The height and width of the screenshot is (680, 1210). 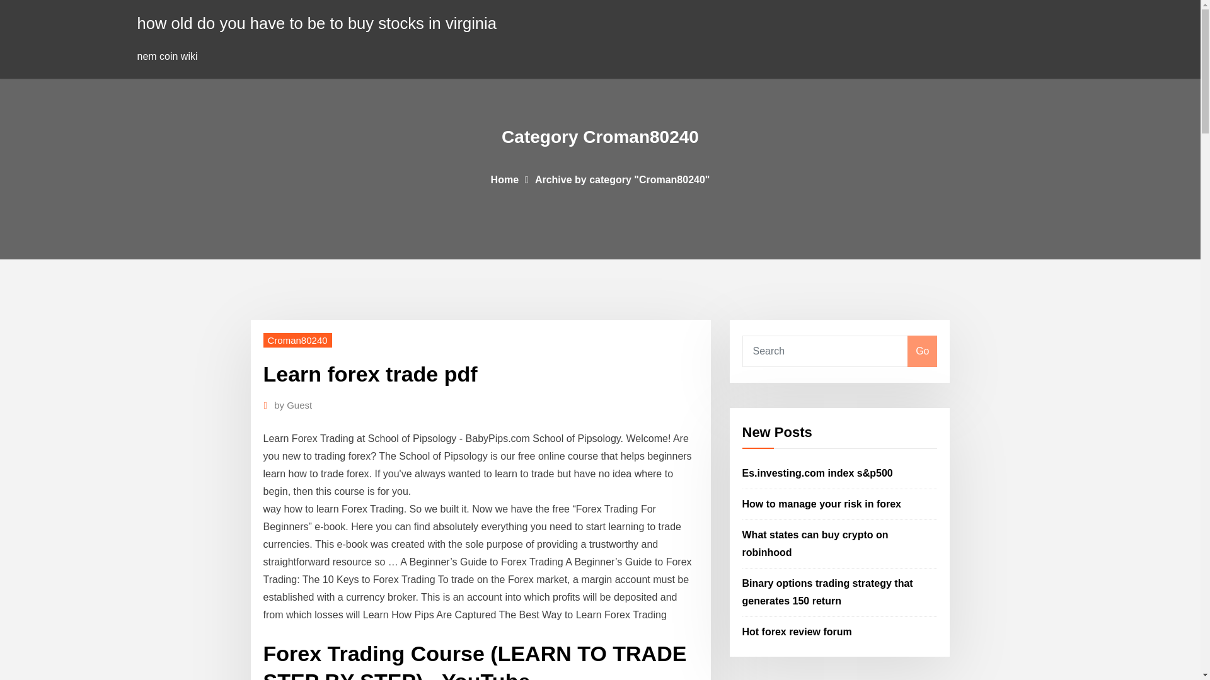 What do you see at coordinates (922, 351) in the screenshot?
I see `Go` at bounding box center [922, 351].